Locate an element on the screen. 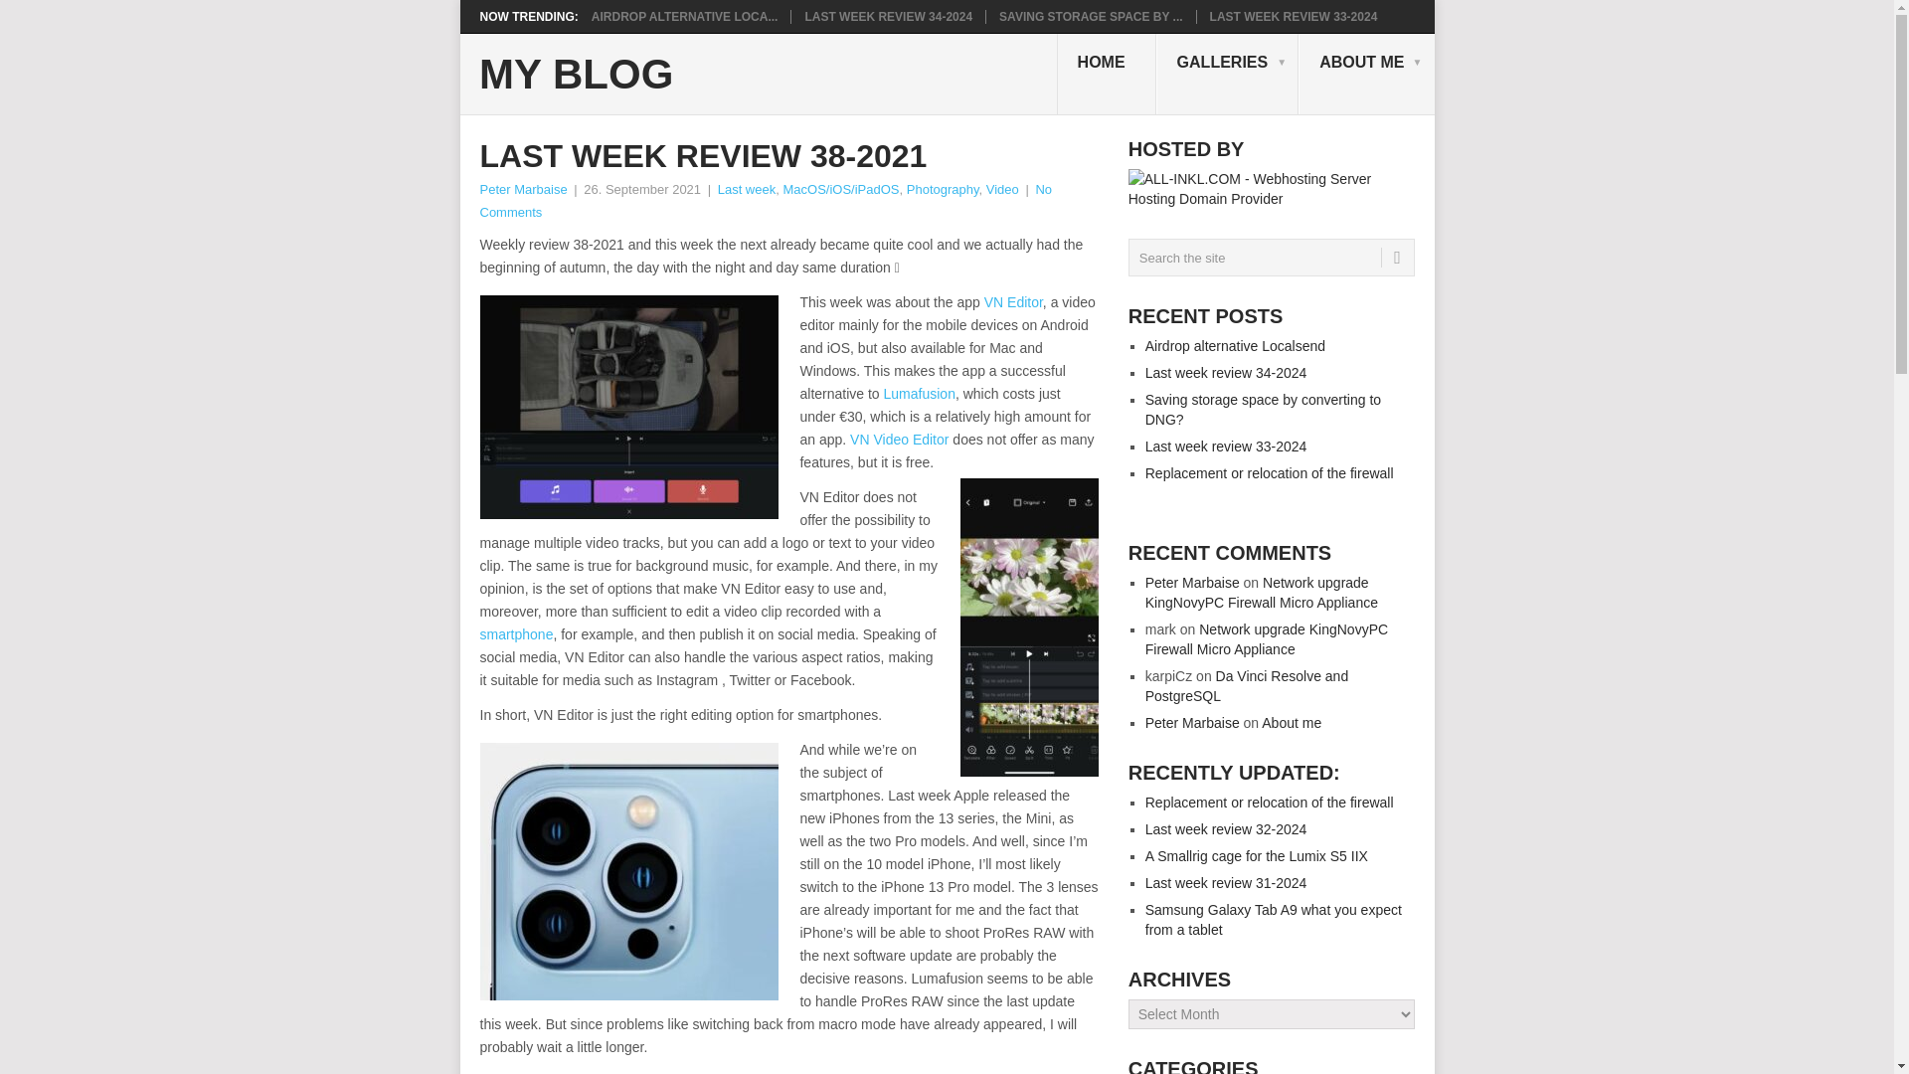 The height and width of the screenshot is (1074, 1909). SAVING STORAGE SPACE BY ... is located at coordinates (1090, 16).